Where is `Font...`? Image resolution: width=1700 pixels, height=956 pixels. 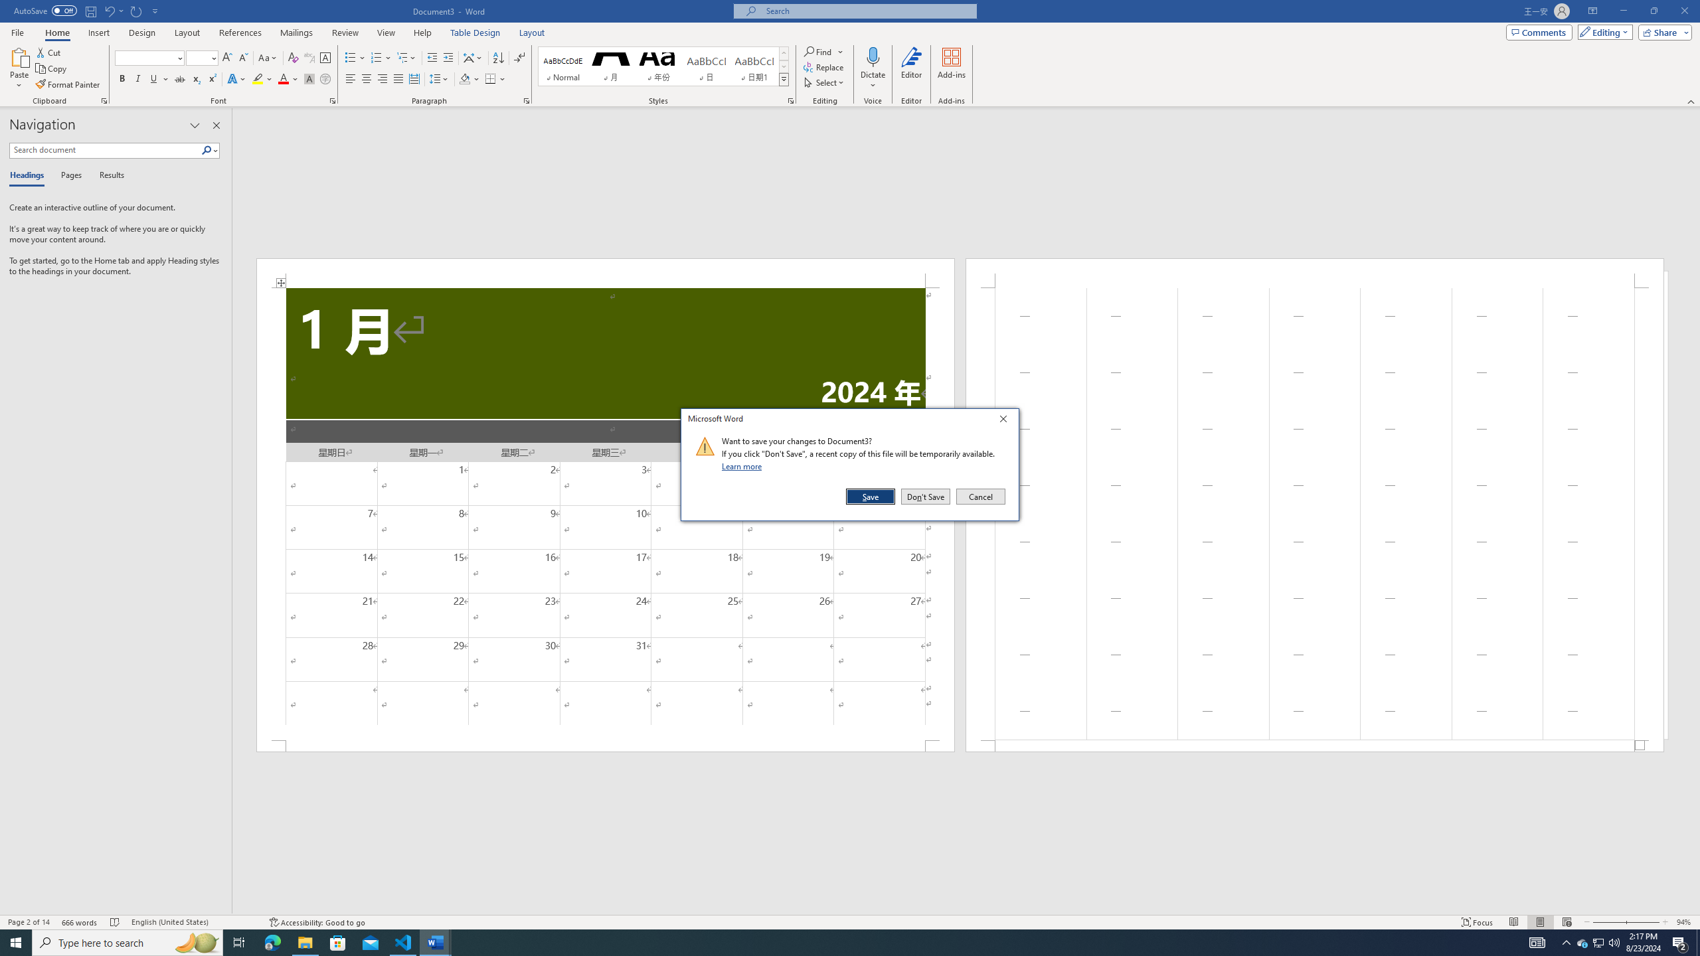
Font... is located at coordinates (333, 101).